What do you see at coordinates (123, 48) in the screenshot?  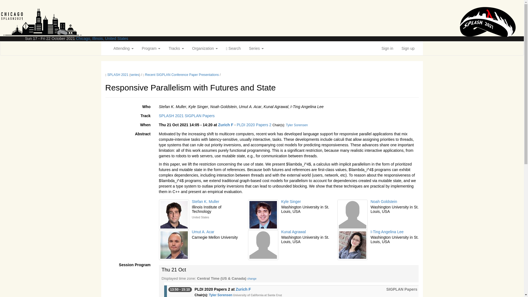 I see `Attending` at bounding box center [123, 48].